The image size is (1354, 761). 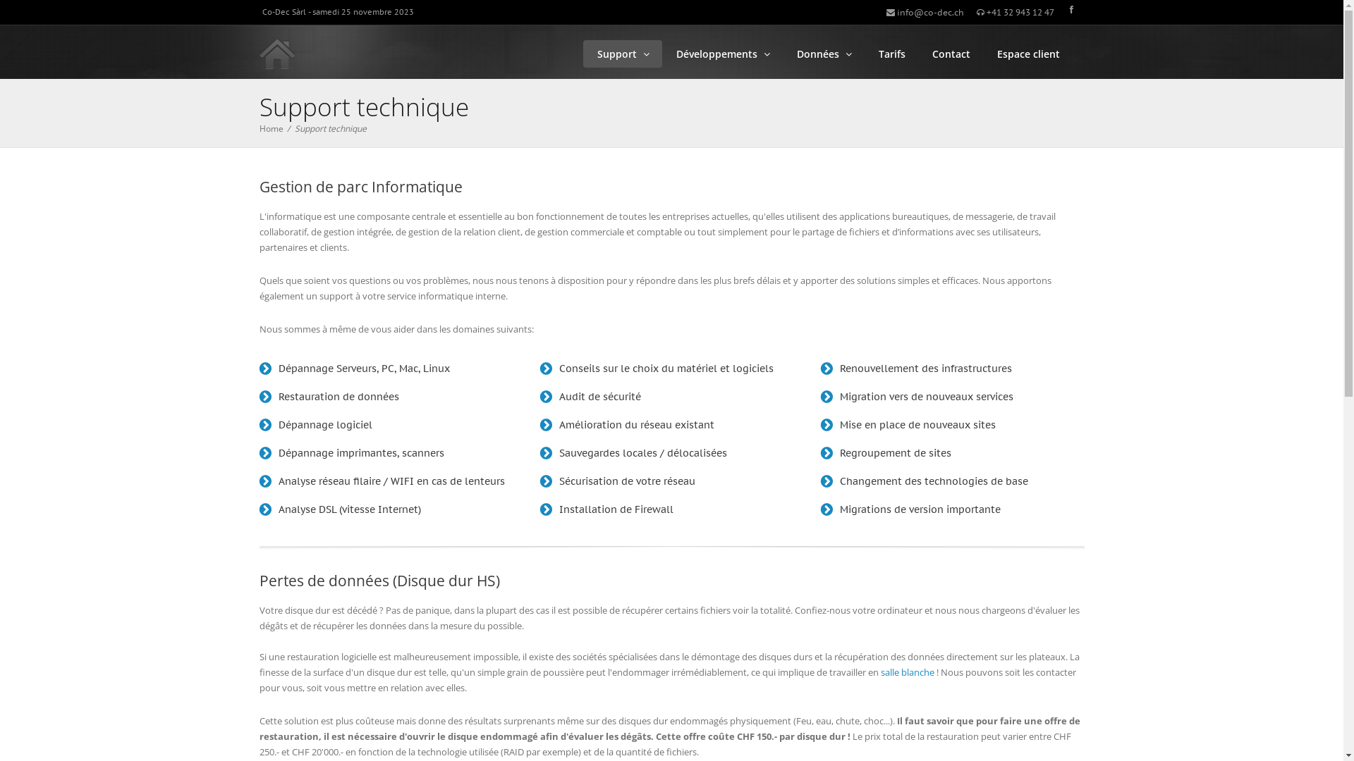 What do you see at coordinates (925, 13) in the screenshot?
I see `info@co-dec.ch` at bounding box center [925, 13].